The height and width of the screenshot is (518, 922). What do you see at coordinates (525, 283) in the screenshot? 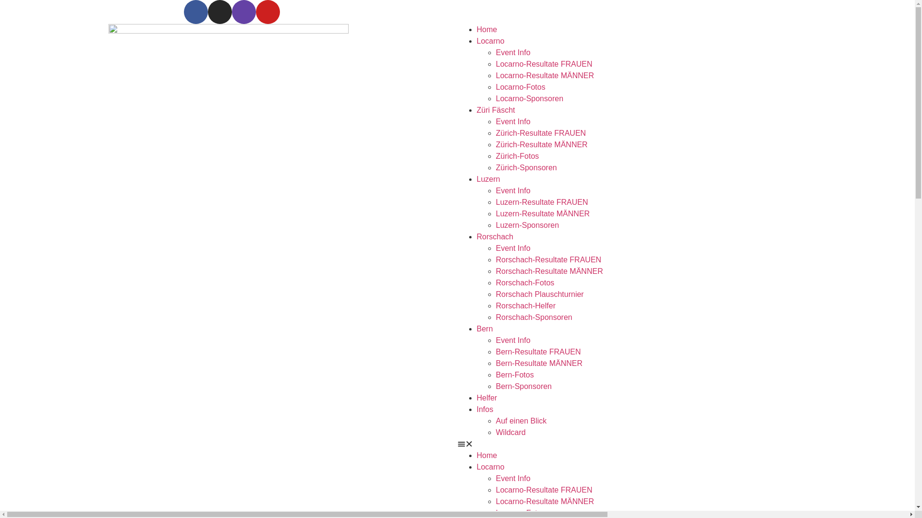
I see `Rorschach-Fotos` at bounding box center [525, 283].